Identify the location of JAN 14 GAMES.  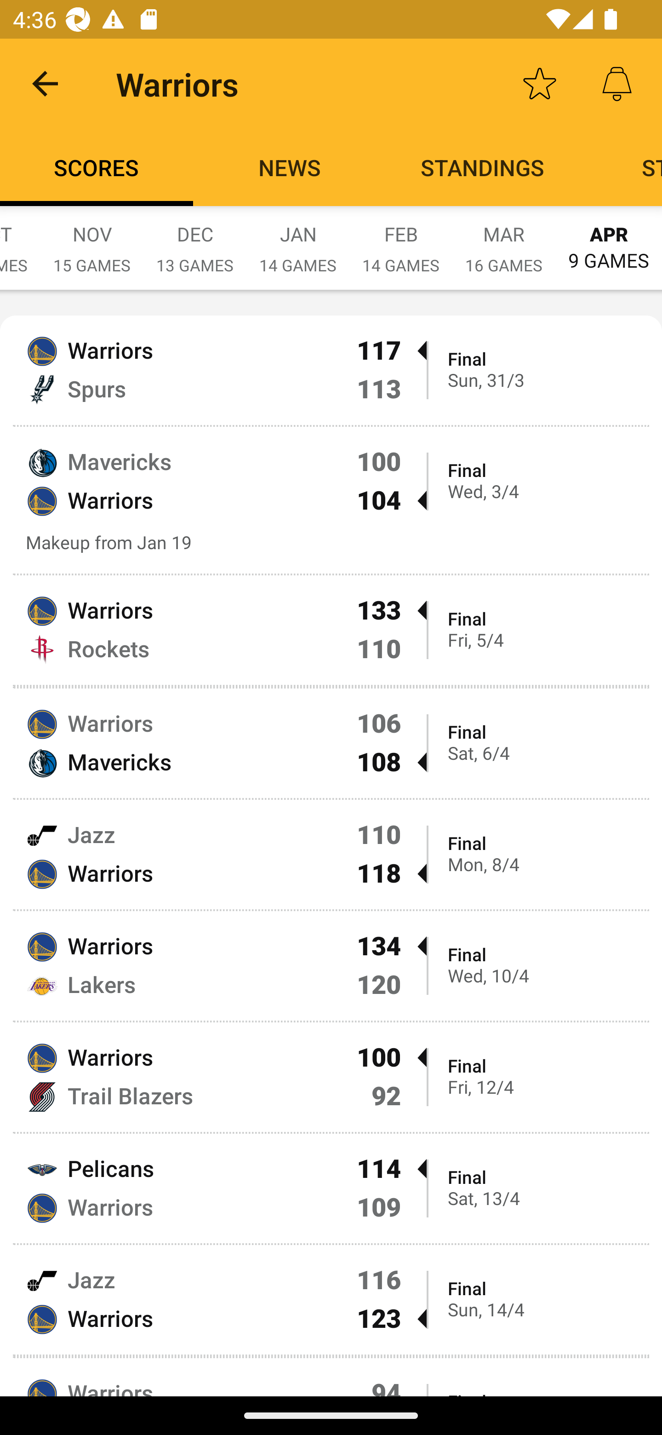
(298, 240).